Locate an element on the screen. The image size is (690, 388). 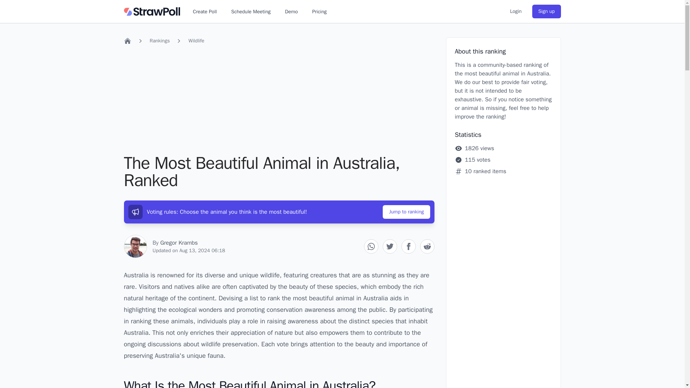
Login is located at coordinates (515, 11).